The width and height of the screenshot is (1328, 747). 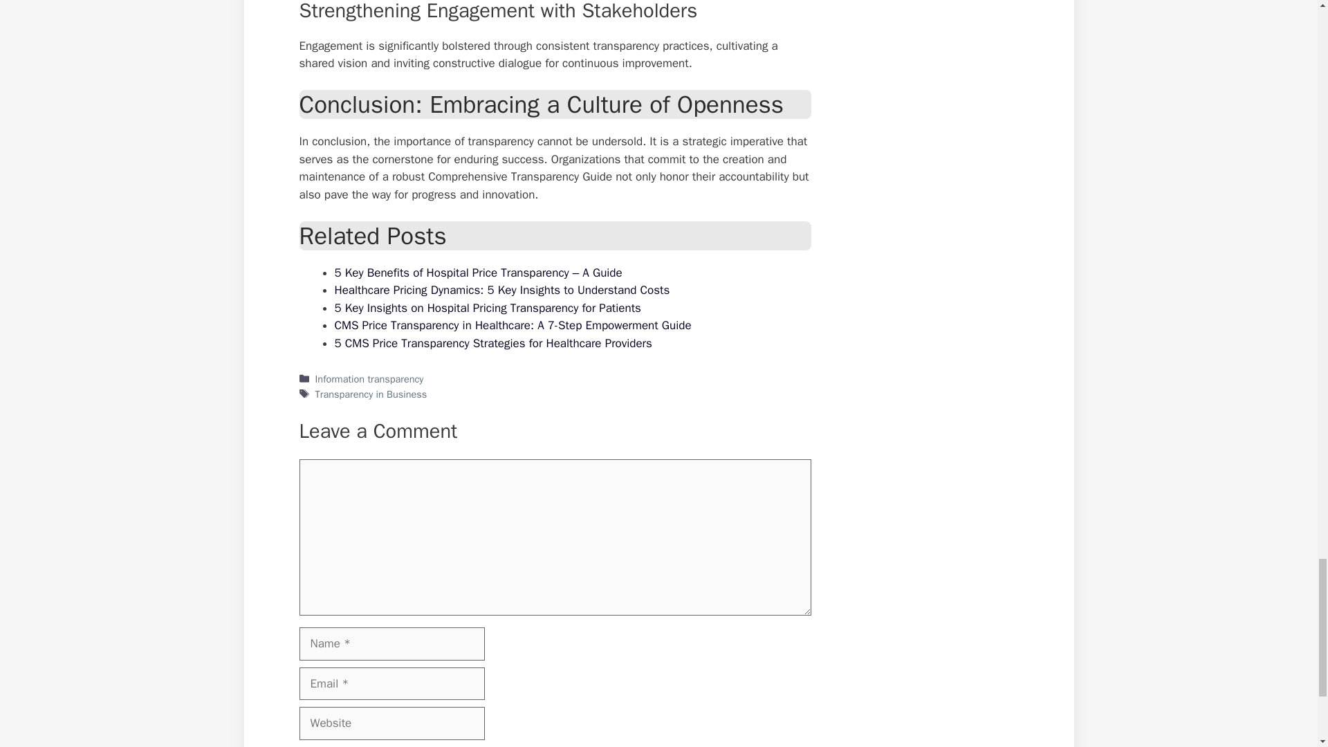 What do you see at coordinates (488, 308) in the screenshot?
I see `5 Key Insights on Hospital Pricing Transparency for Patients` at bounding box center [488, 308].